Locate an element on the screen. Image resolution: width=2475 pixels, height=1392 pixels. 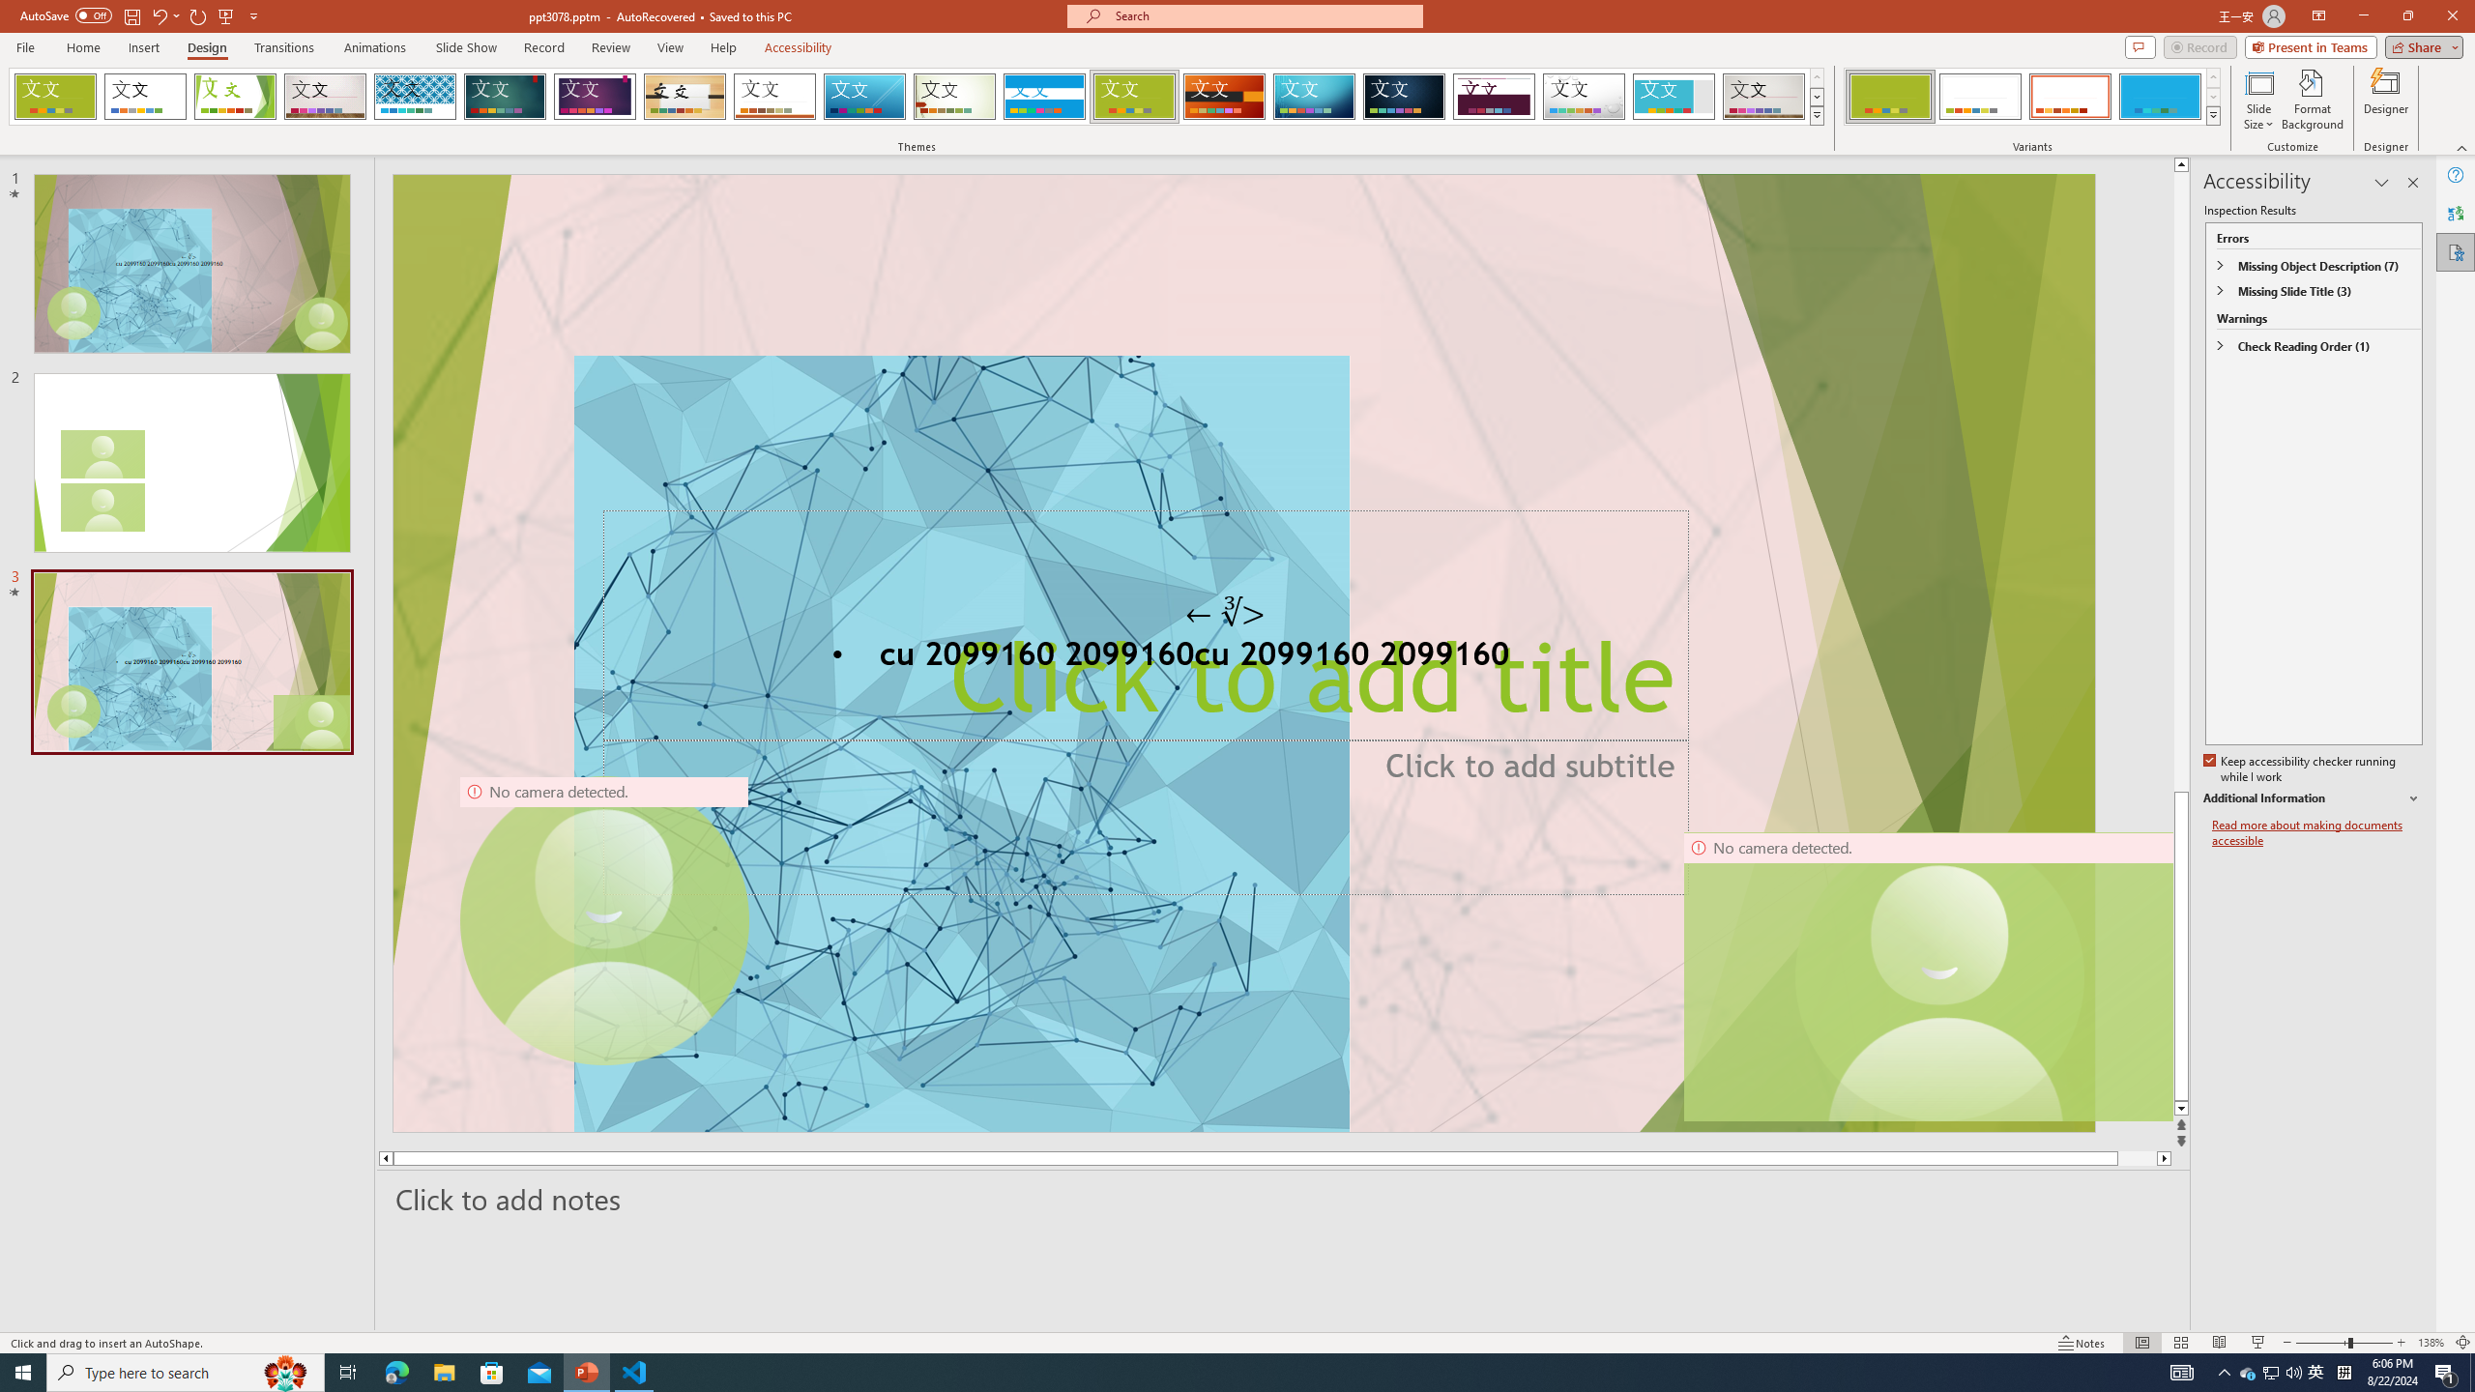
Frame is located at coordinates (1674, 97).